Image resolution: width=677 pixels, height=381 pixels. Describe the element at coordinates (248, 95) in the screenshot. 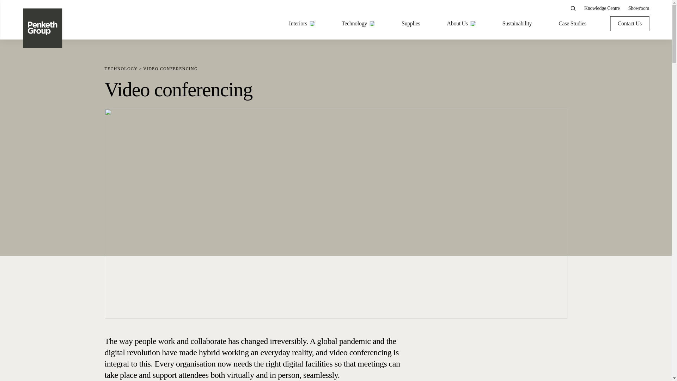

I see `Video Conferencing` at that location.